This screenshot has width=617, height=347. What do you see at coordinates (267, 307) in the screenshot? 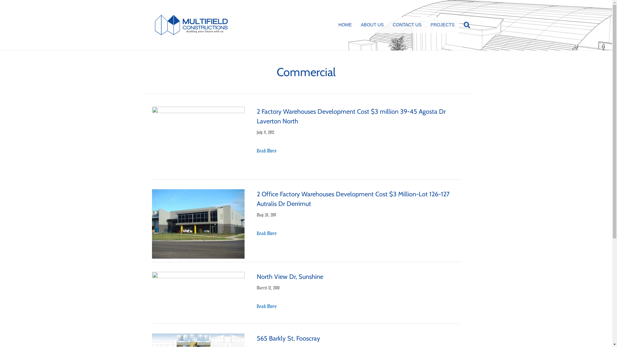
I see `Read More` at bounding box center [267, 307].